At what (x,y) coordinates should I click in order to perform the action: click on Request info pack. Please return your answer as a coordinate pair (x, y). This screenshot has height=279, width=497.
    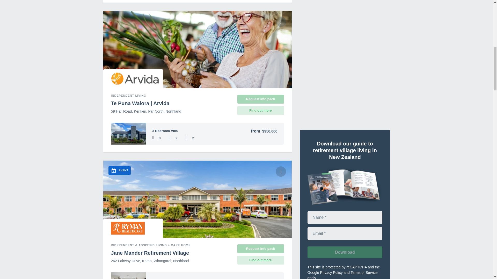
    Looking at the image, I should click on (260, 99).